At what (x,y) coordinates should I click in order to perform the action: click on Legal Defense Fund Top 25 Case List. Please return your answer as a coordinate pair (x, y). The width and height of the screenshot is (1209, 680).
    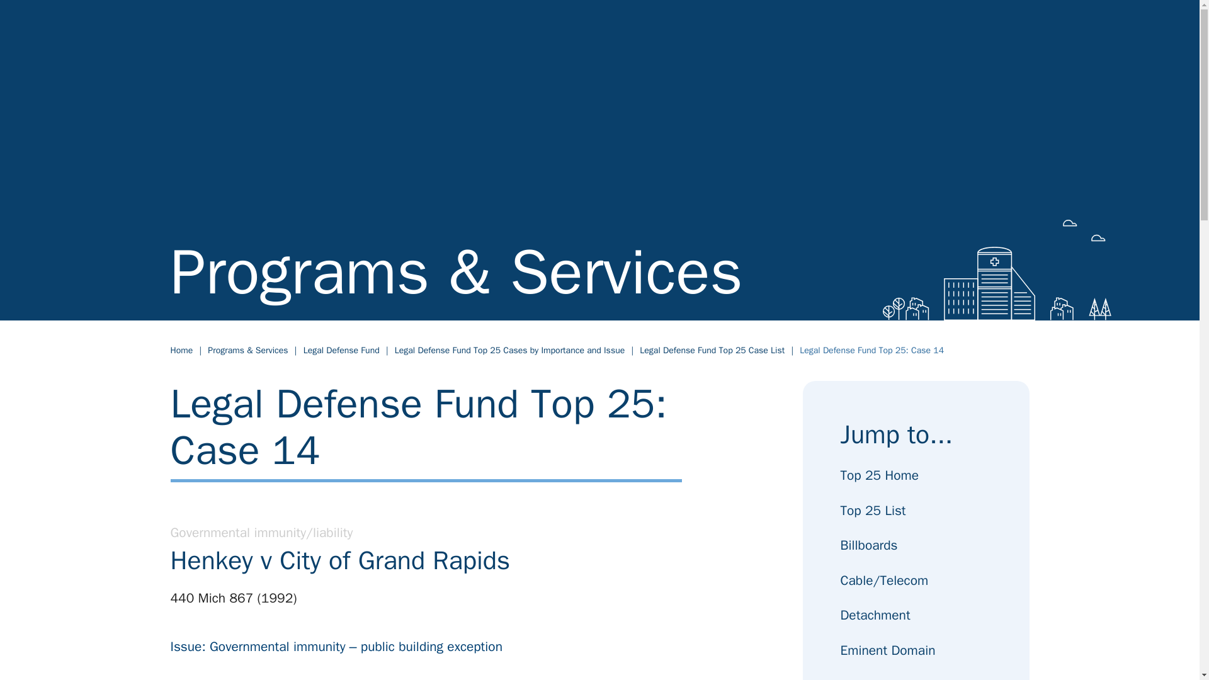
    Looking at the image, I should click on (712, 350).